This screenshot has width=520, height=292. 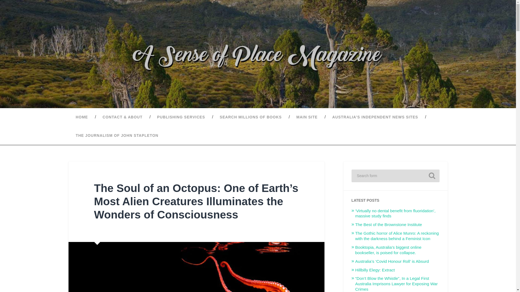 I want to click on THE JOURNALISM OF JOHN STAPLETON, so click(x=116, y=135).